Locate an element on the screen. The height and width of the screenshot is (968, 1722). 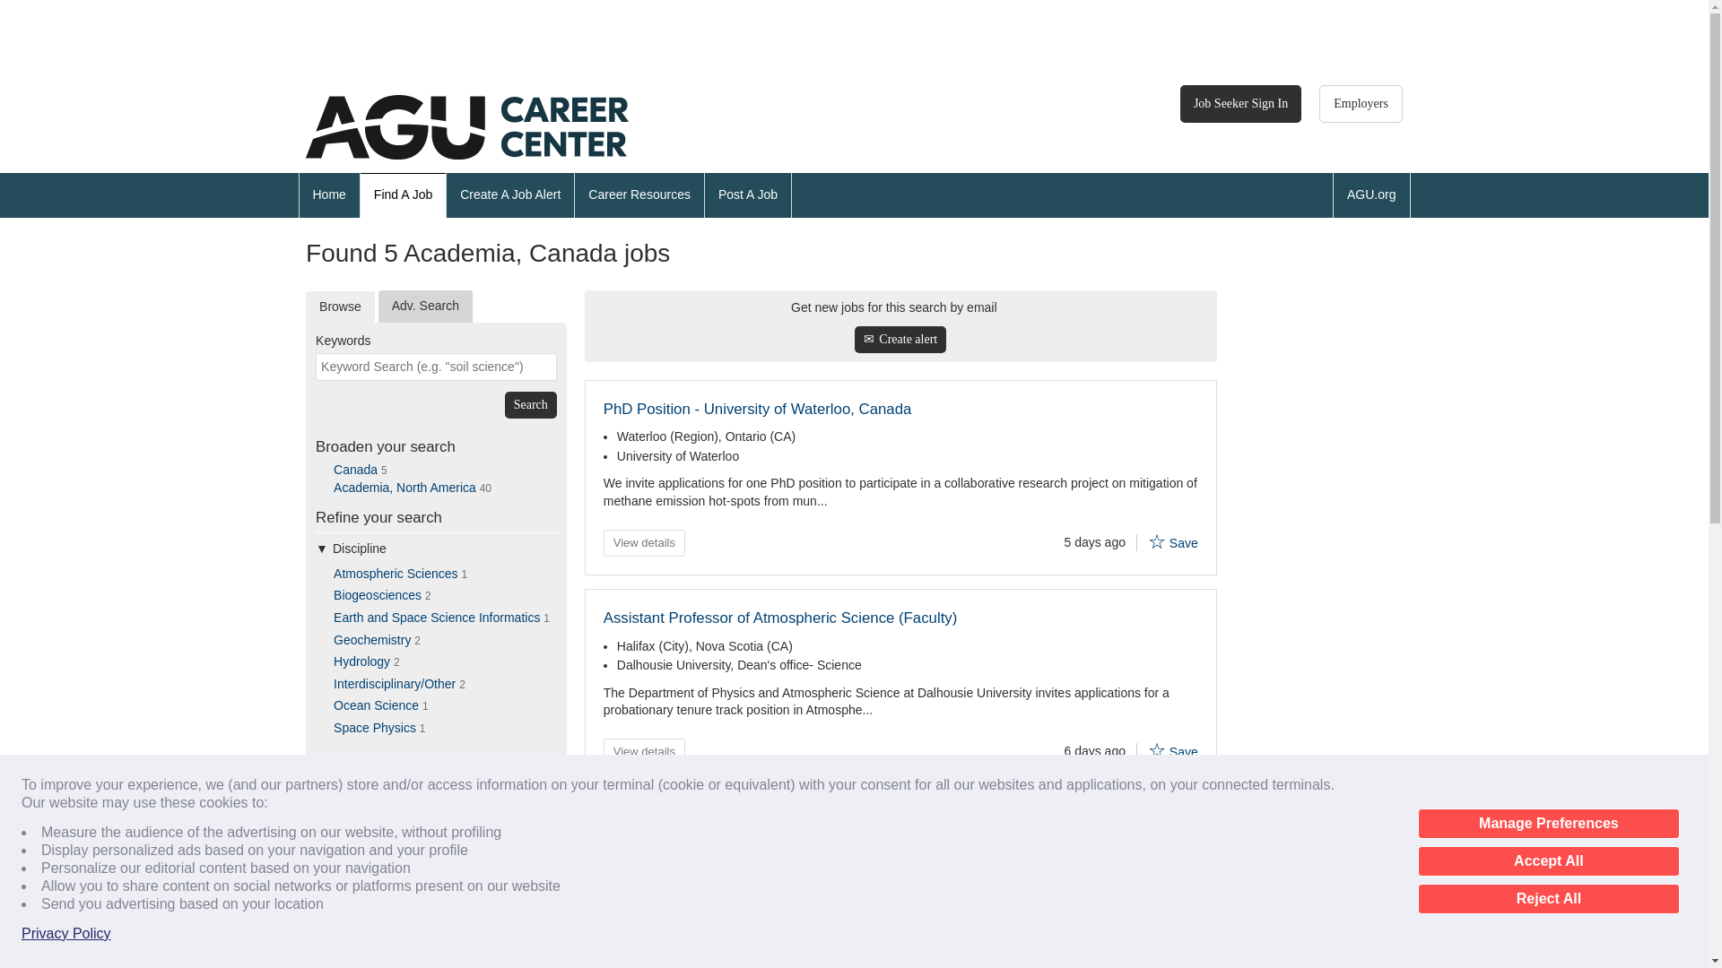
Add to shortlist is located at coordinates (1157, 749).